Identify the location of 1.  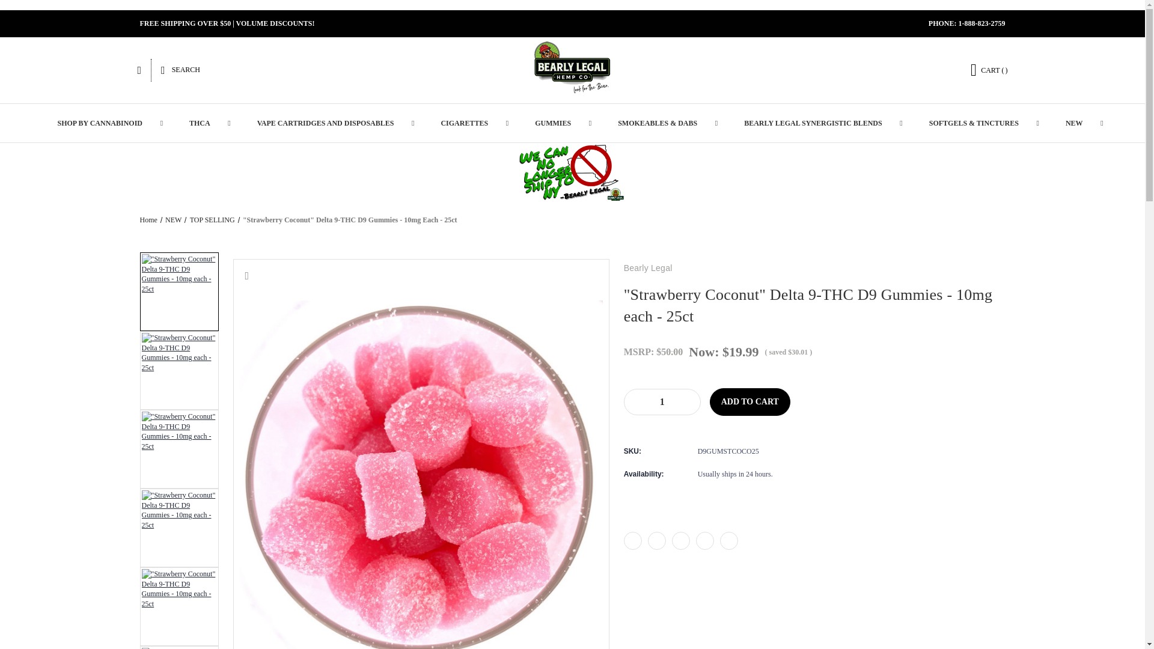
(662, 401).